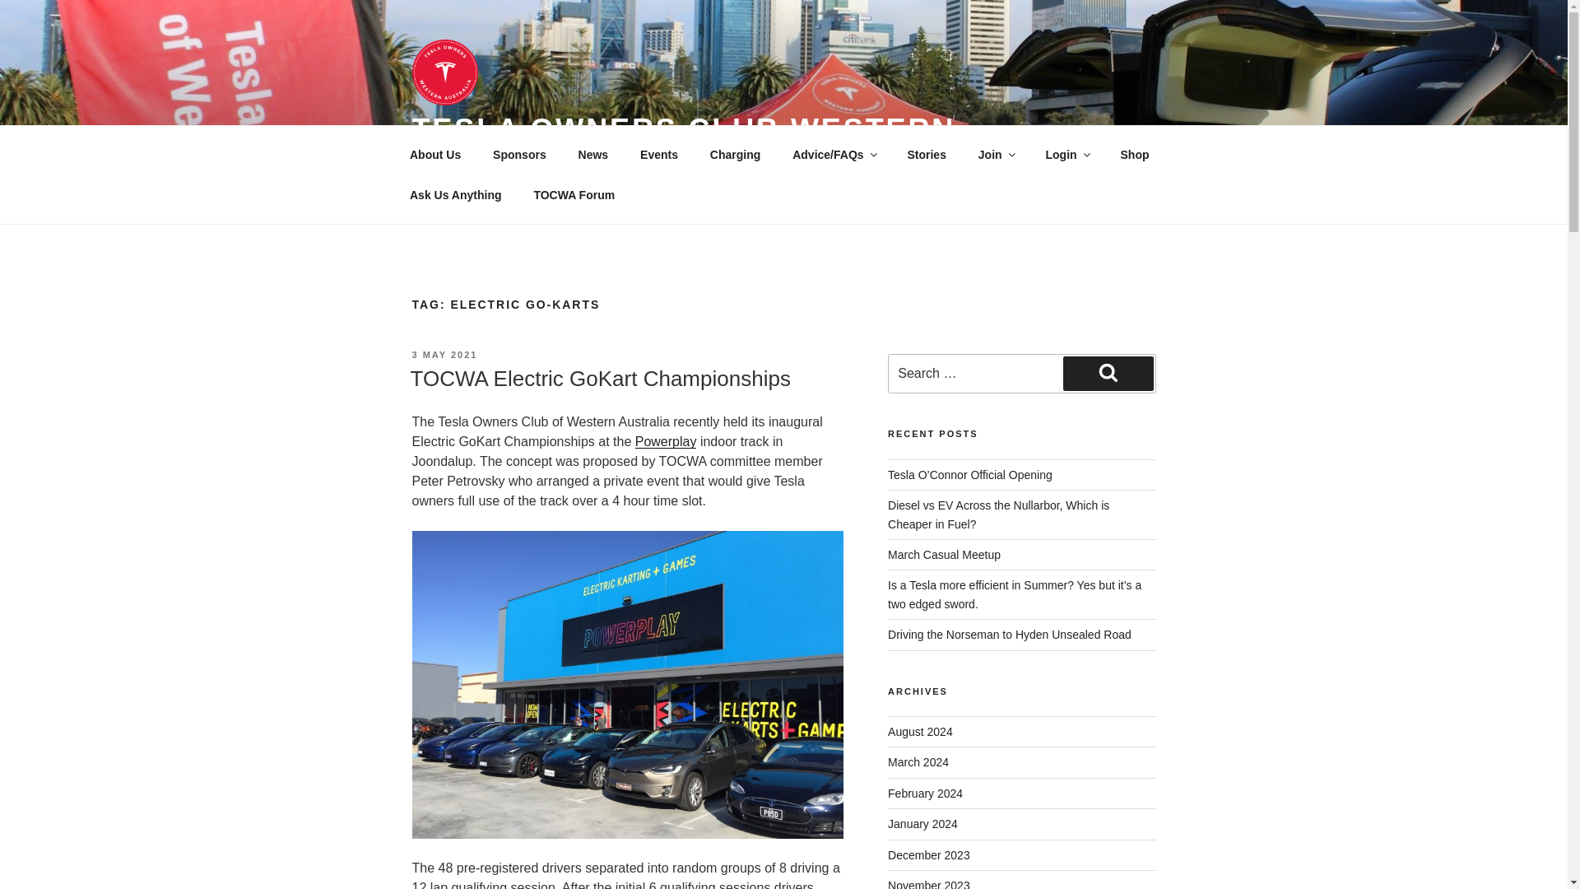 This screenshot has width=1580, height=889. I want to click on Powerplay, so click(665, 441).